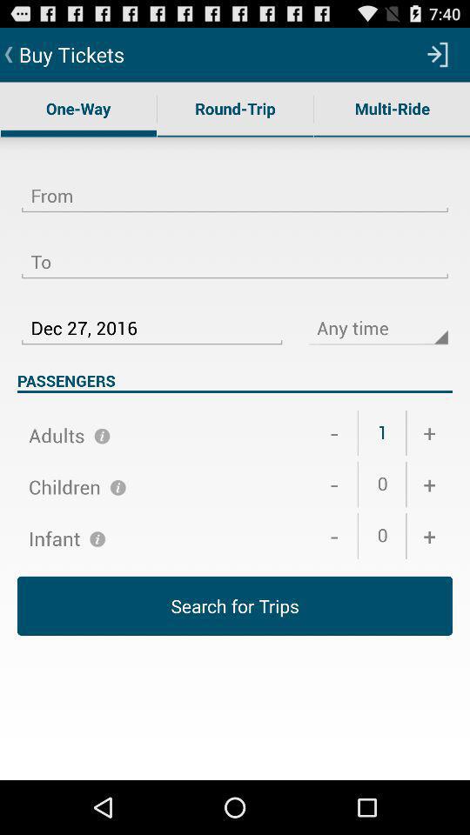 Image resolution: width=470 pixels, height=835 pixels. I want to click on press the item below + icon, so click(235, 605).